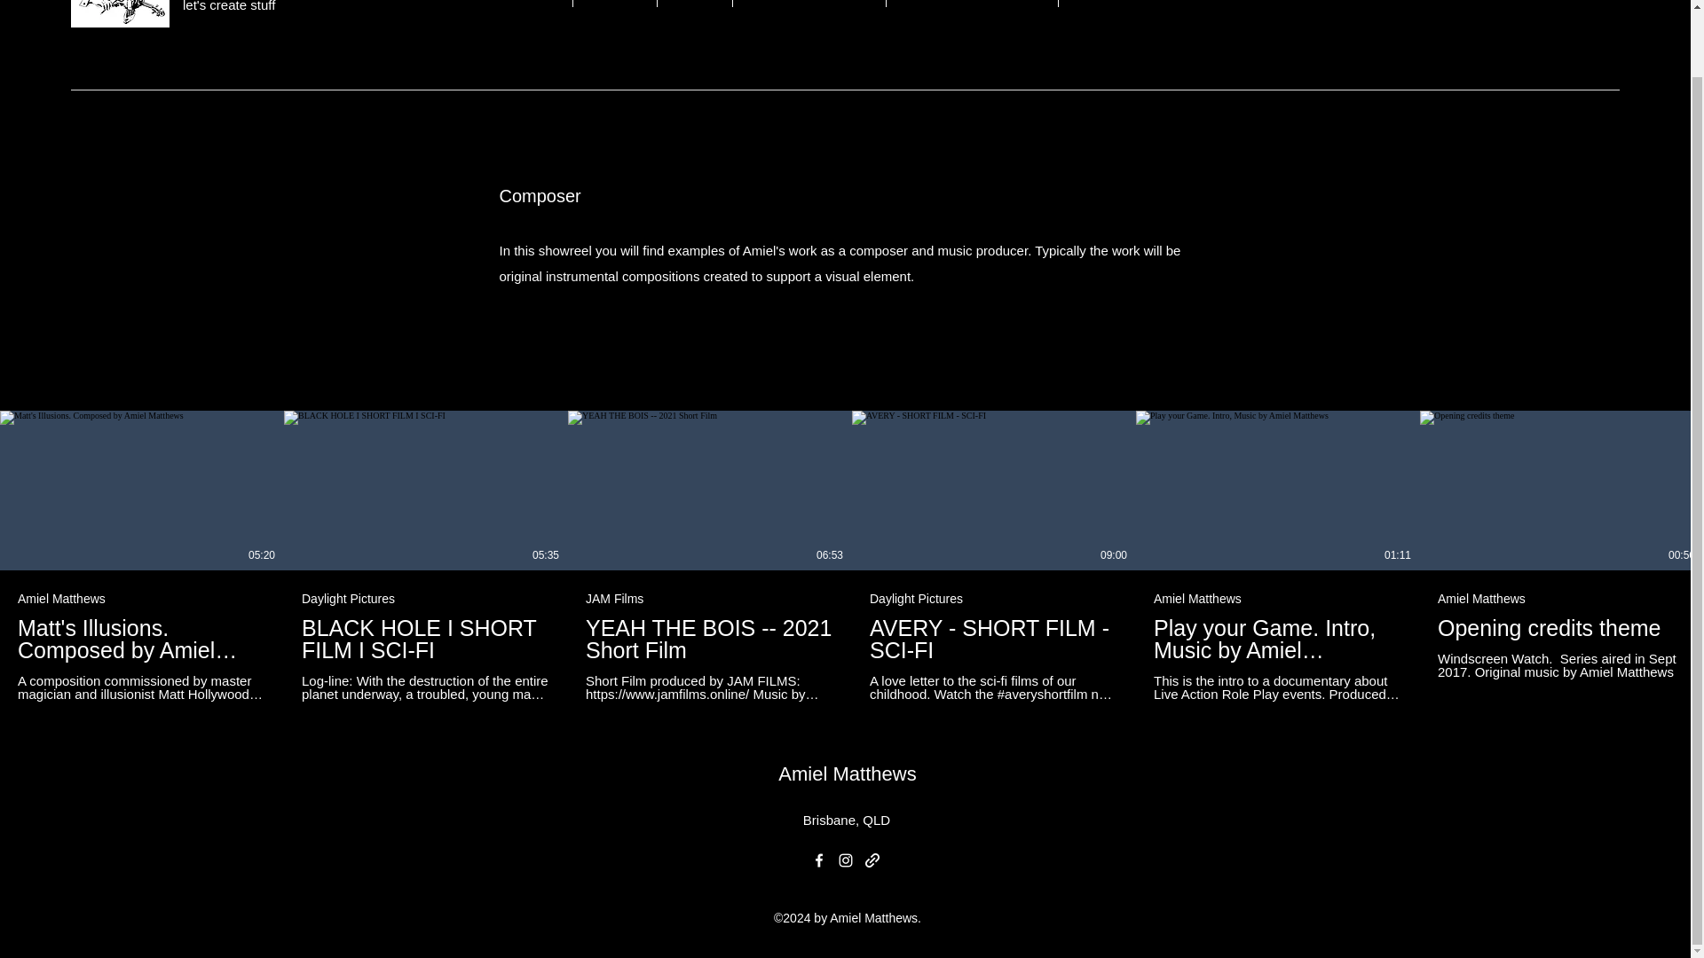  Describe the element at coordinates (809, 4) in the screenshot. I see `Composer Showreel` at that location.